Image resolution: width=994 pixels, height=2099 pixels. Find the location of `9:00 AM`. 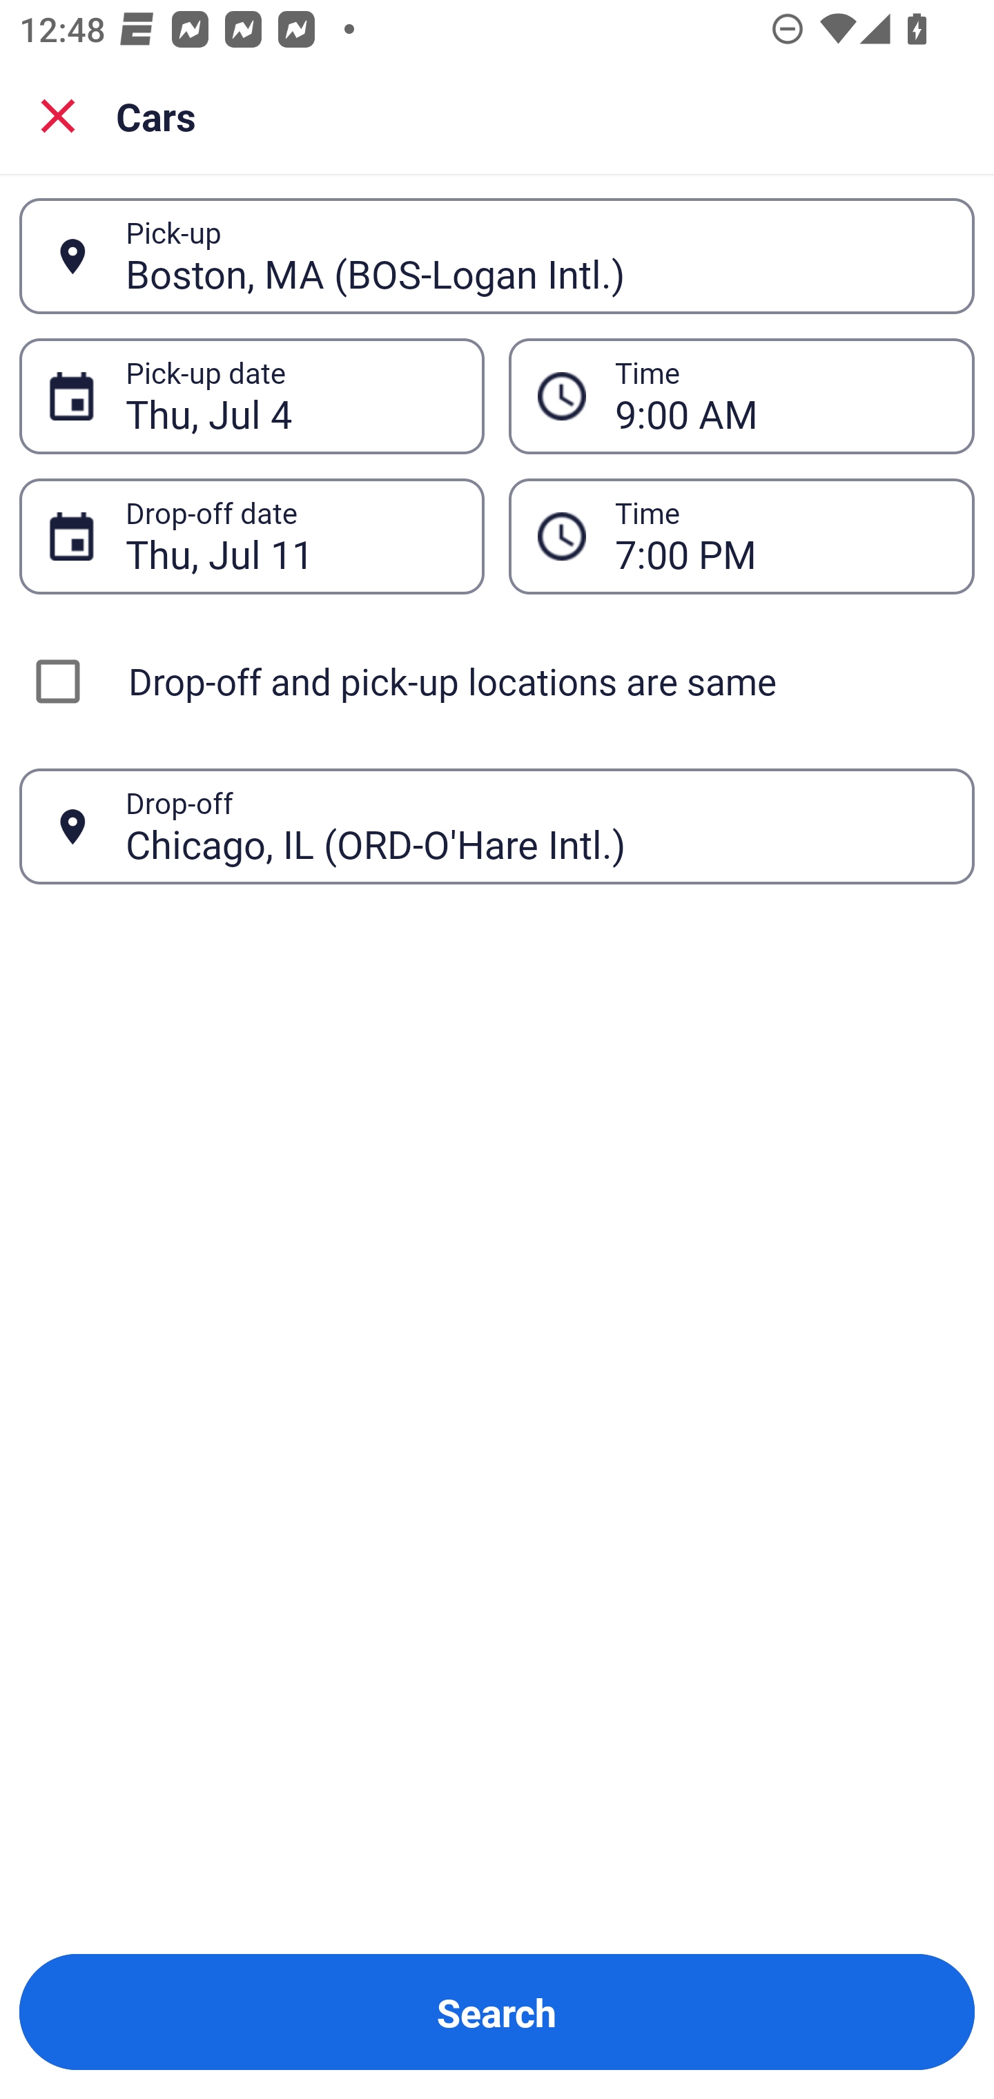

9:00 AM is located at coordinates (780, 396).